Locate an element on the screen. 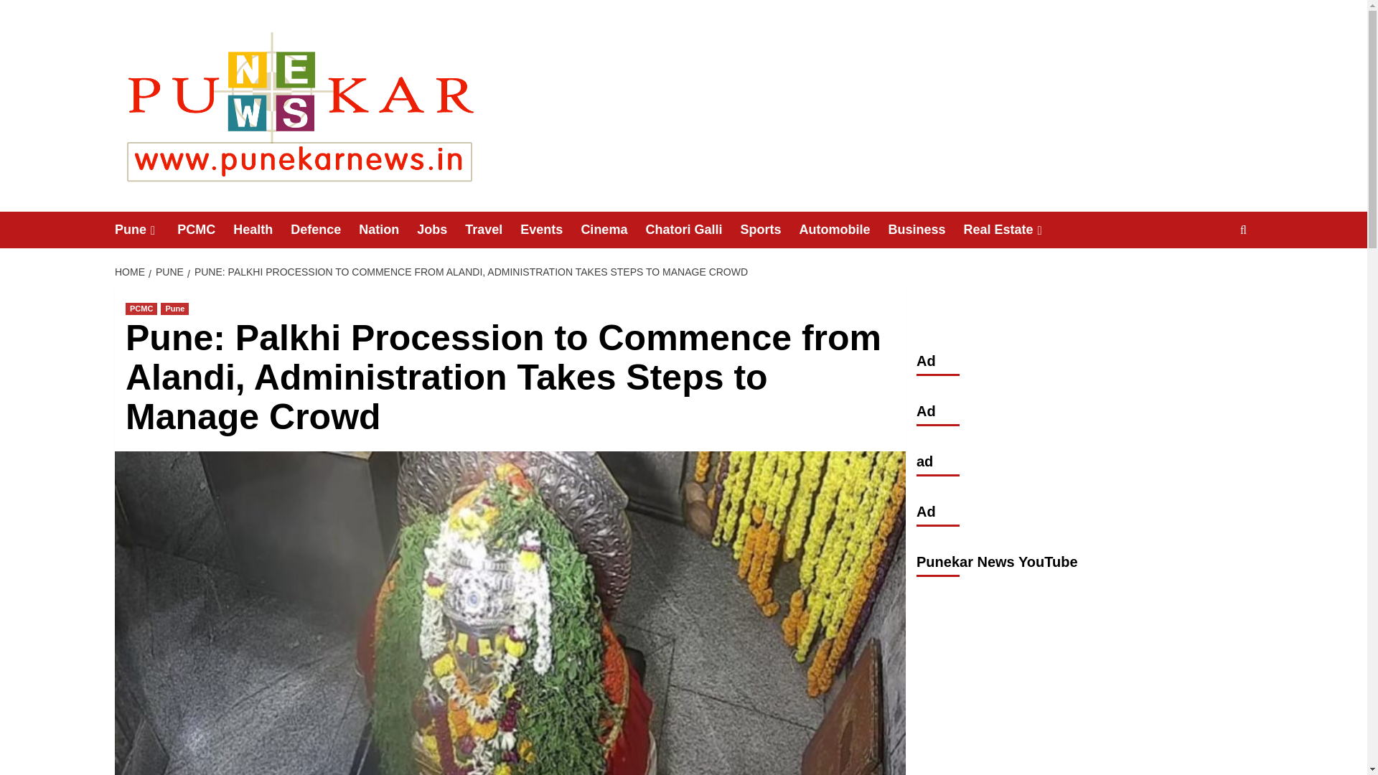 This screenshot has width=1378, height=775. Business is located at coordinates (925, 230).